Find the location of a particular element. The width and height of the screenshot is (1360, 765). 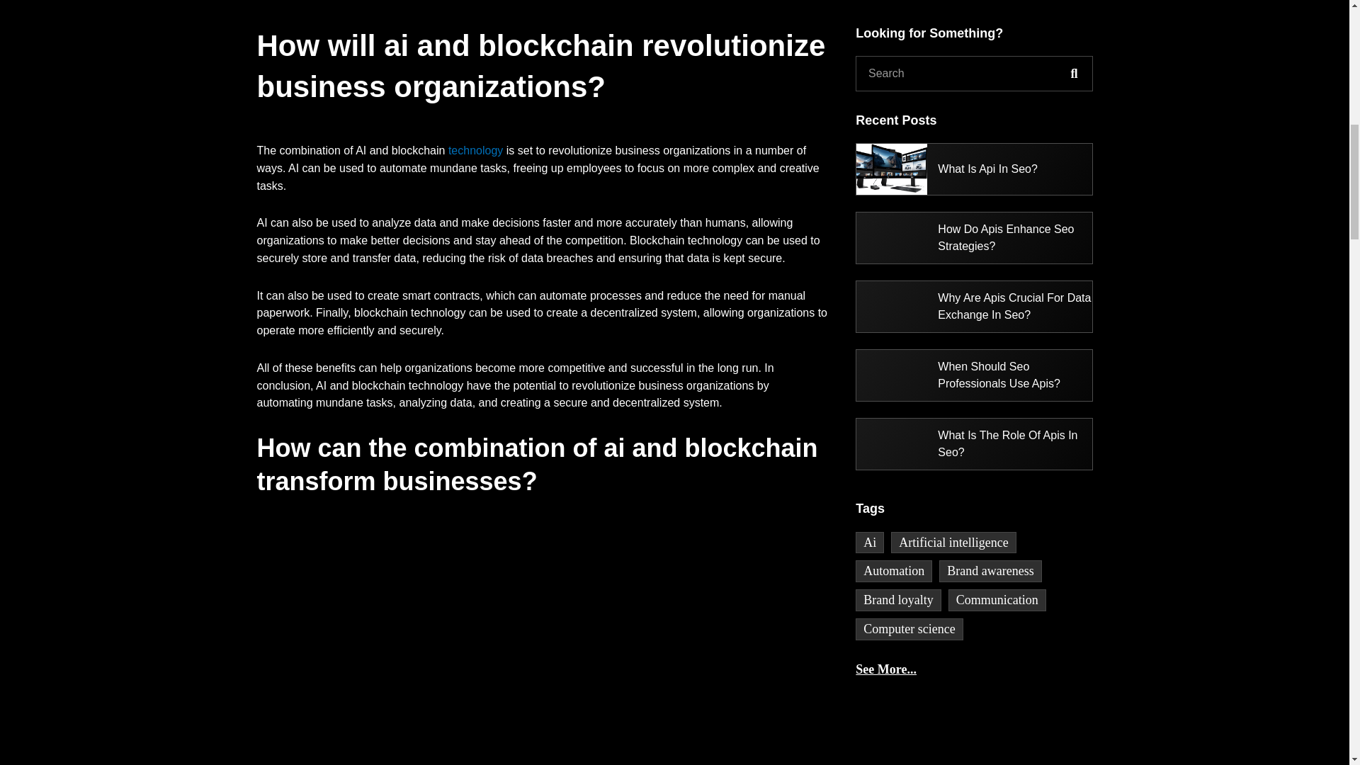

technology is located at coordinates (476, 150).